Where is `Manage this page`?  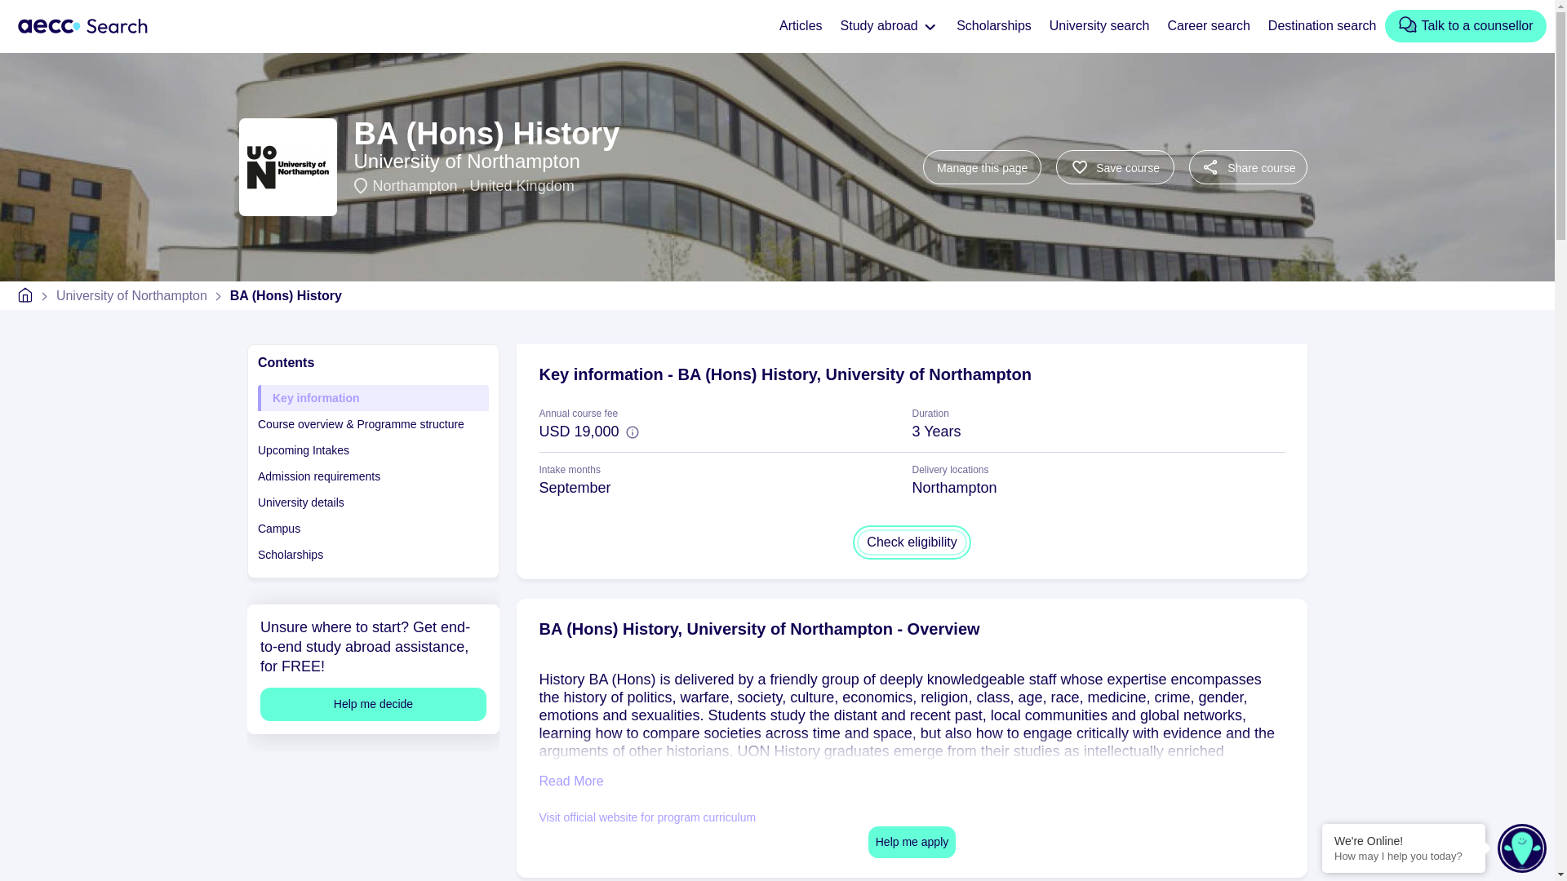
Manage this page is located at coordinates (982, 166).